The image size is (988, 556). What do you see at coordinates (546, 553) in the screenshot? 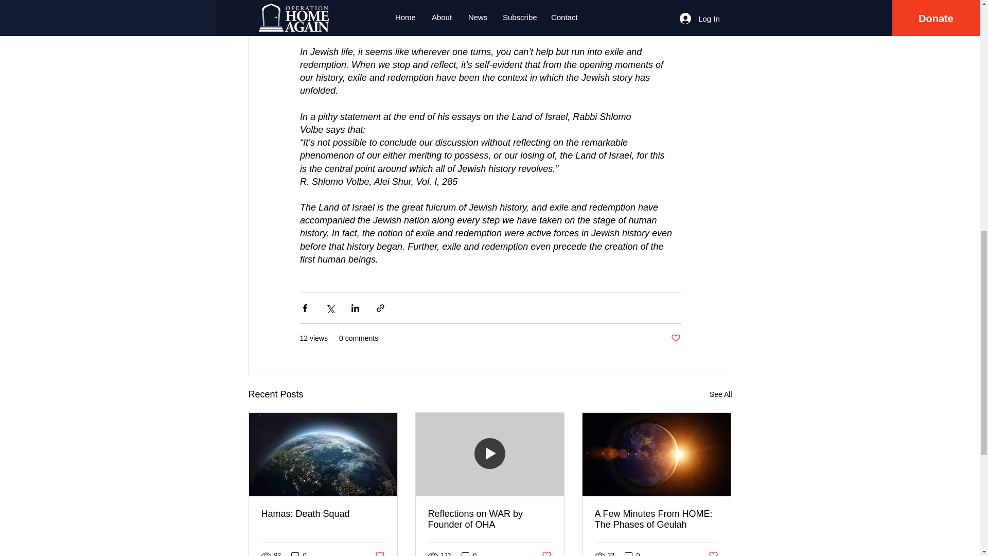
I see `Post not marked as liked` at bounding box center [546, 553].